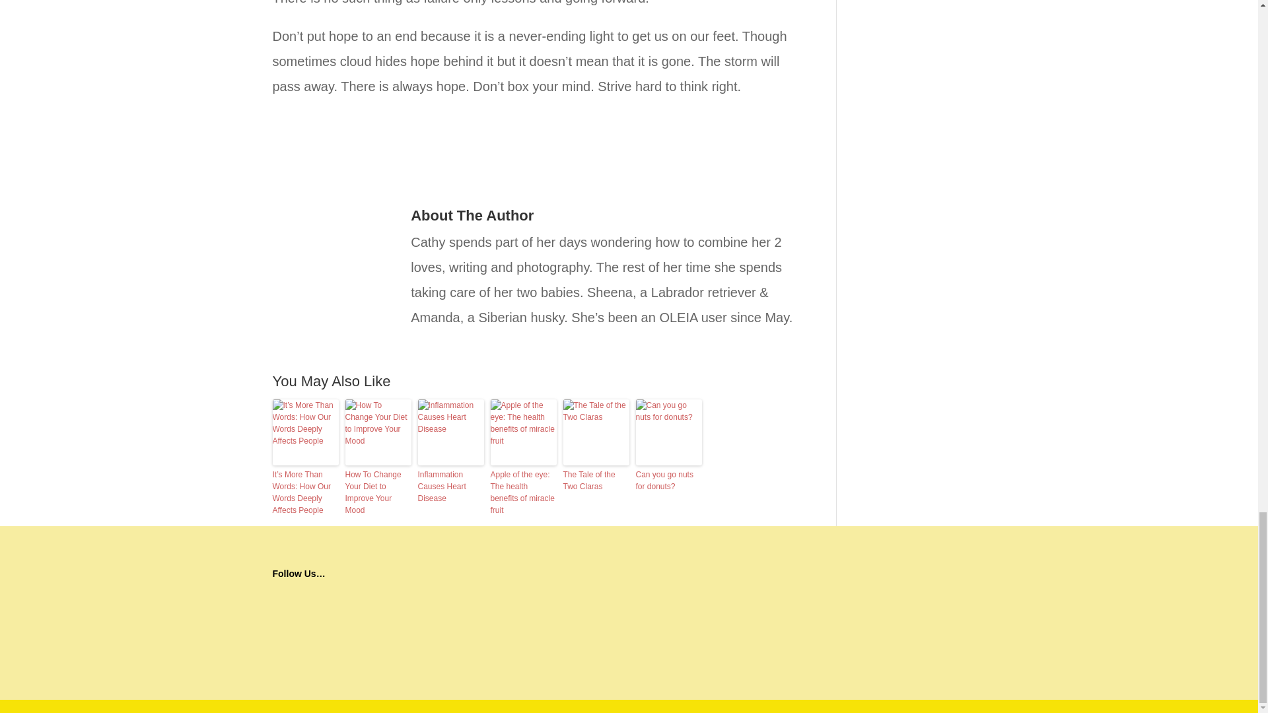 This screenshot has height=713, width=1268. What do you see at coordinates (335, 595) in the screenshot?
I see `Facebook` at bounding box center [335, 595].